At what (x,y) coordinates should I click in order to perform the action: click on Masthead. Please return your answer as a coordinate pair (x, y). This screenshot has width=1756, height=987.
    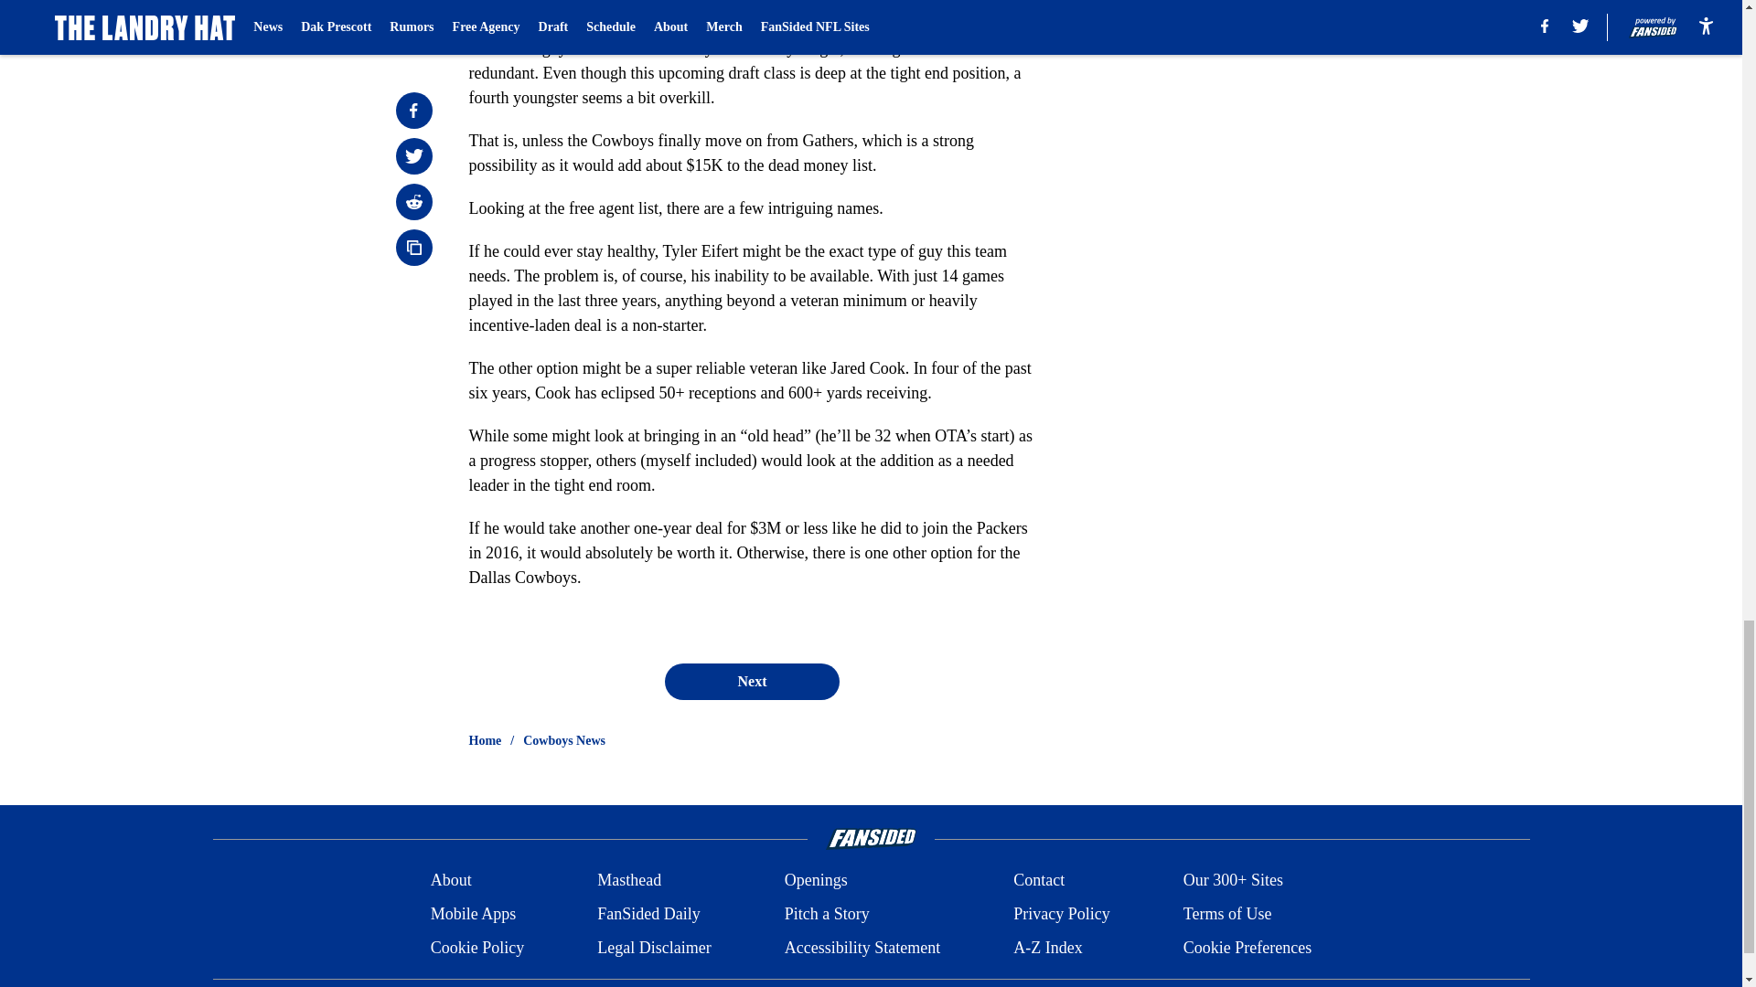
    Looking at the image, I should click on (629, 881).